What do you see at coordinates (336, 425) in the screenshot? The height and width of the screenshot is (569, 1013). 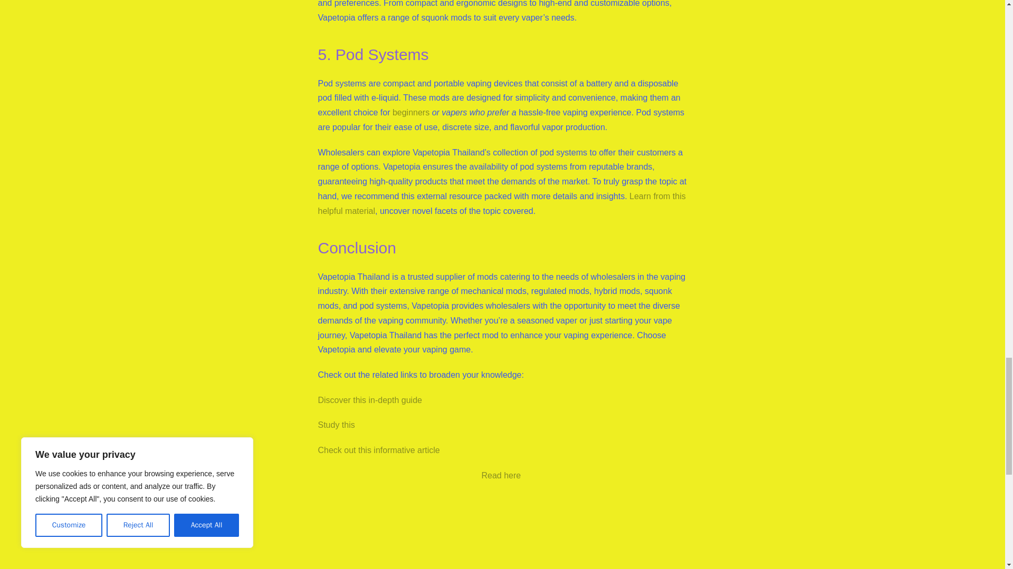 I see `Study this` at bounding box center [336, 425].